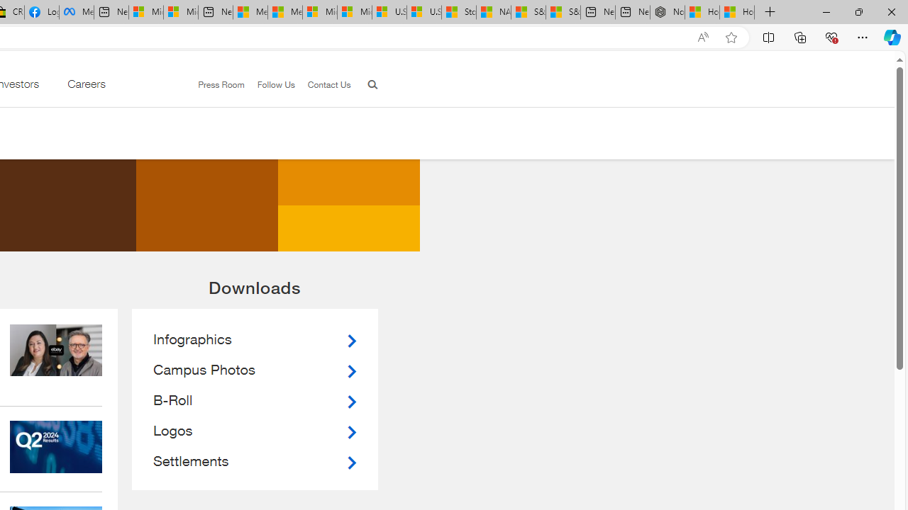 The height and width of the screenshot is (510, 908). Describe the element at coordinates (768, 37) in the screenshot. I see `Split screen` at that location.